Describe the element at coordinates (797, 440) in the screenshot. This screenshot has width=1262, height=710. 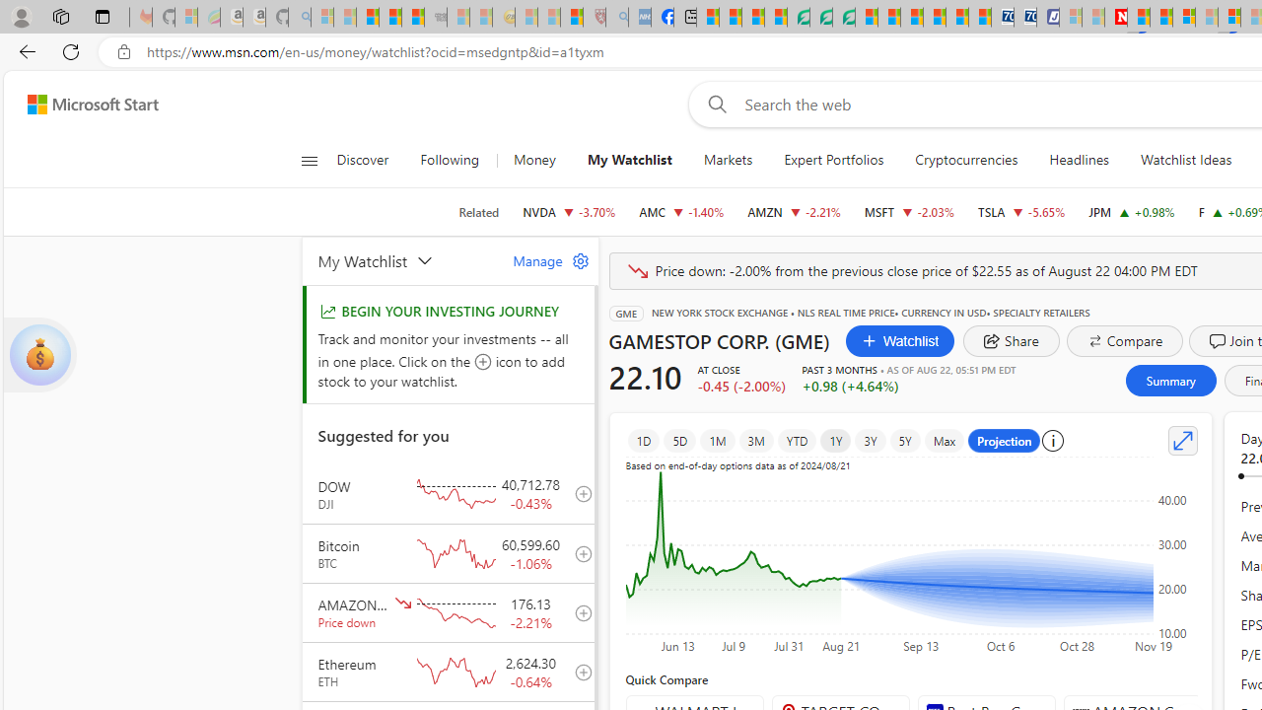
I see `YTD` at that location.